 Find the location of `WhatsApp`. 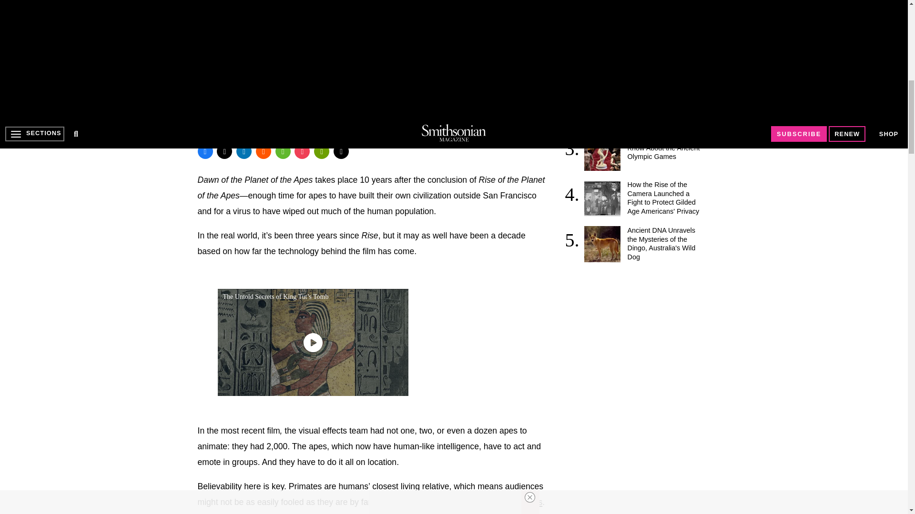

WhatsApp is located at coordinates (283, 151).